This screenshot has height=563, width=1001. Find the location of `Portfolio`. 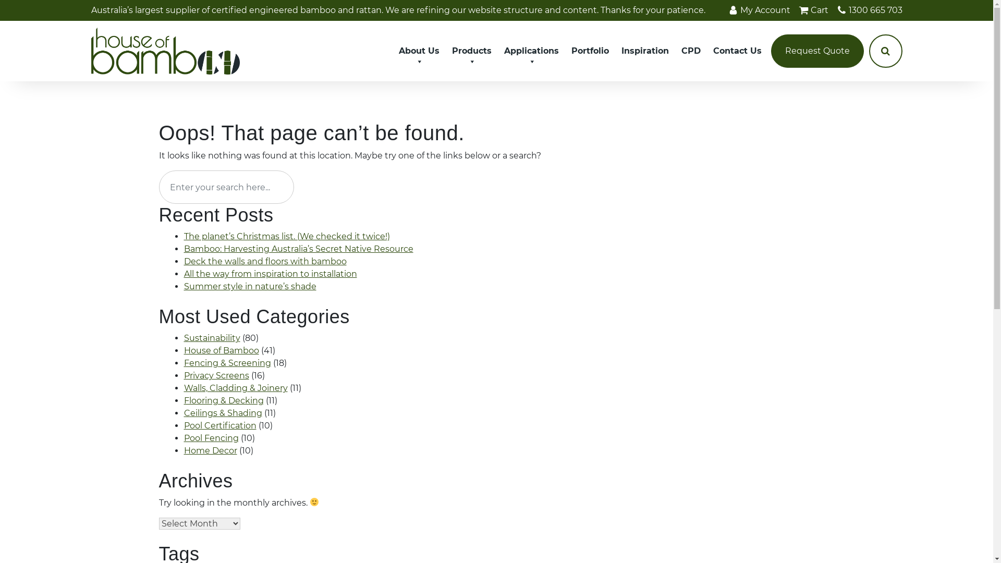

Portfolio is located at coordinates (590, 51).